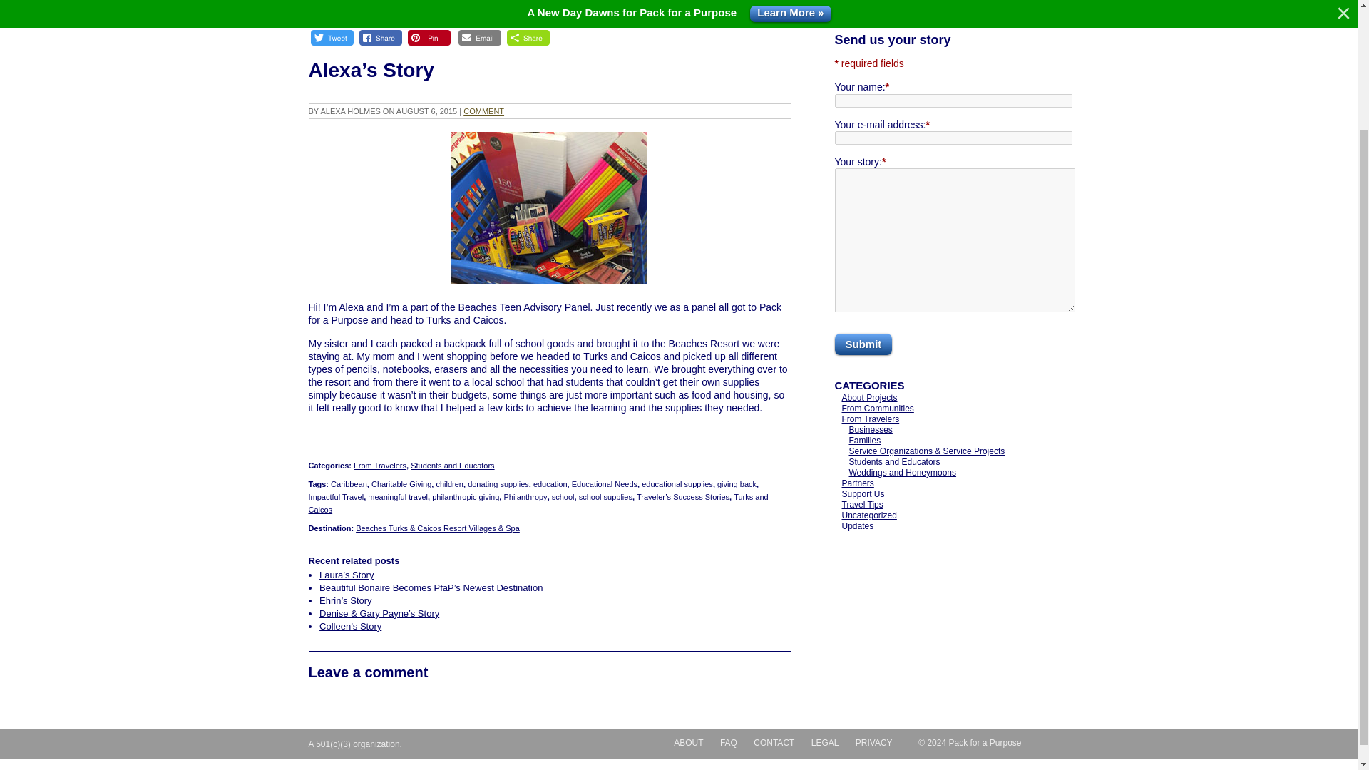  Describe the element at coordinates (863, 344) in the screenshot. I see `Submit` at that location.